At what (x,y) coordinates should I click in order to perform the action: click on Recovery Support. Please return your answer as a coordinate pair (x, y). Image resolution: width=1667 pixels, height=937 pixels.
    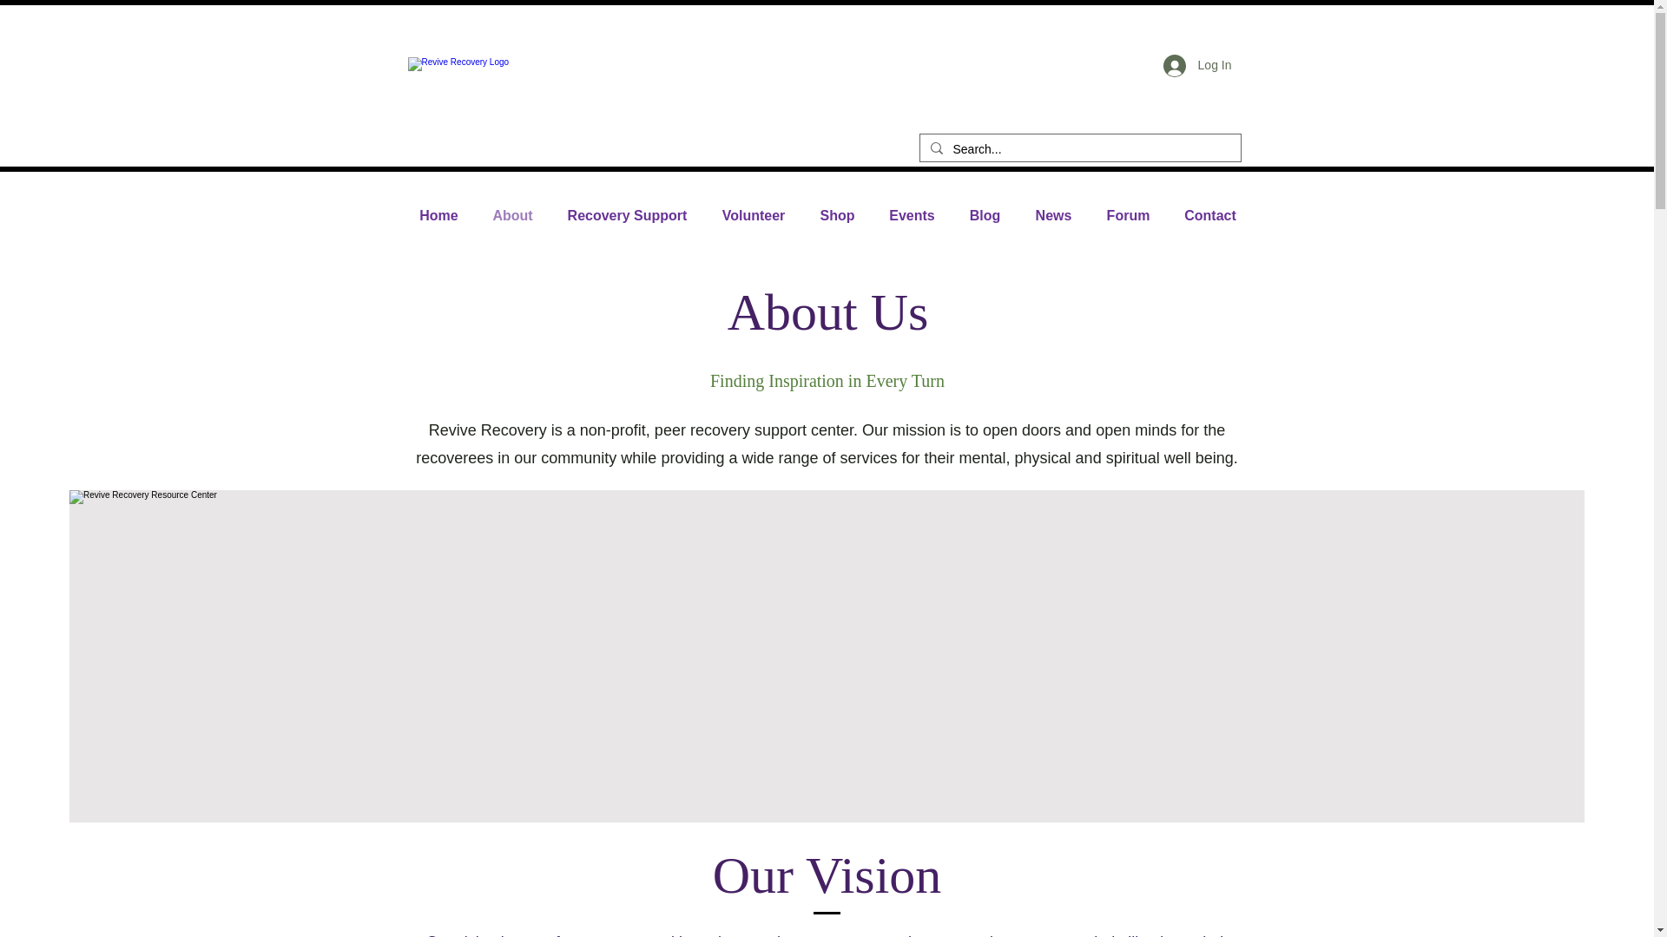
    Looking at the image, I should click on (627, 215).